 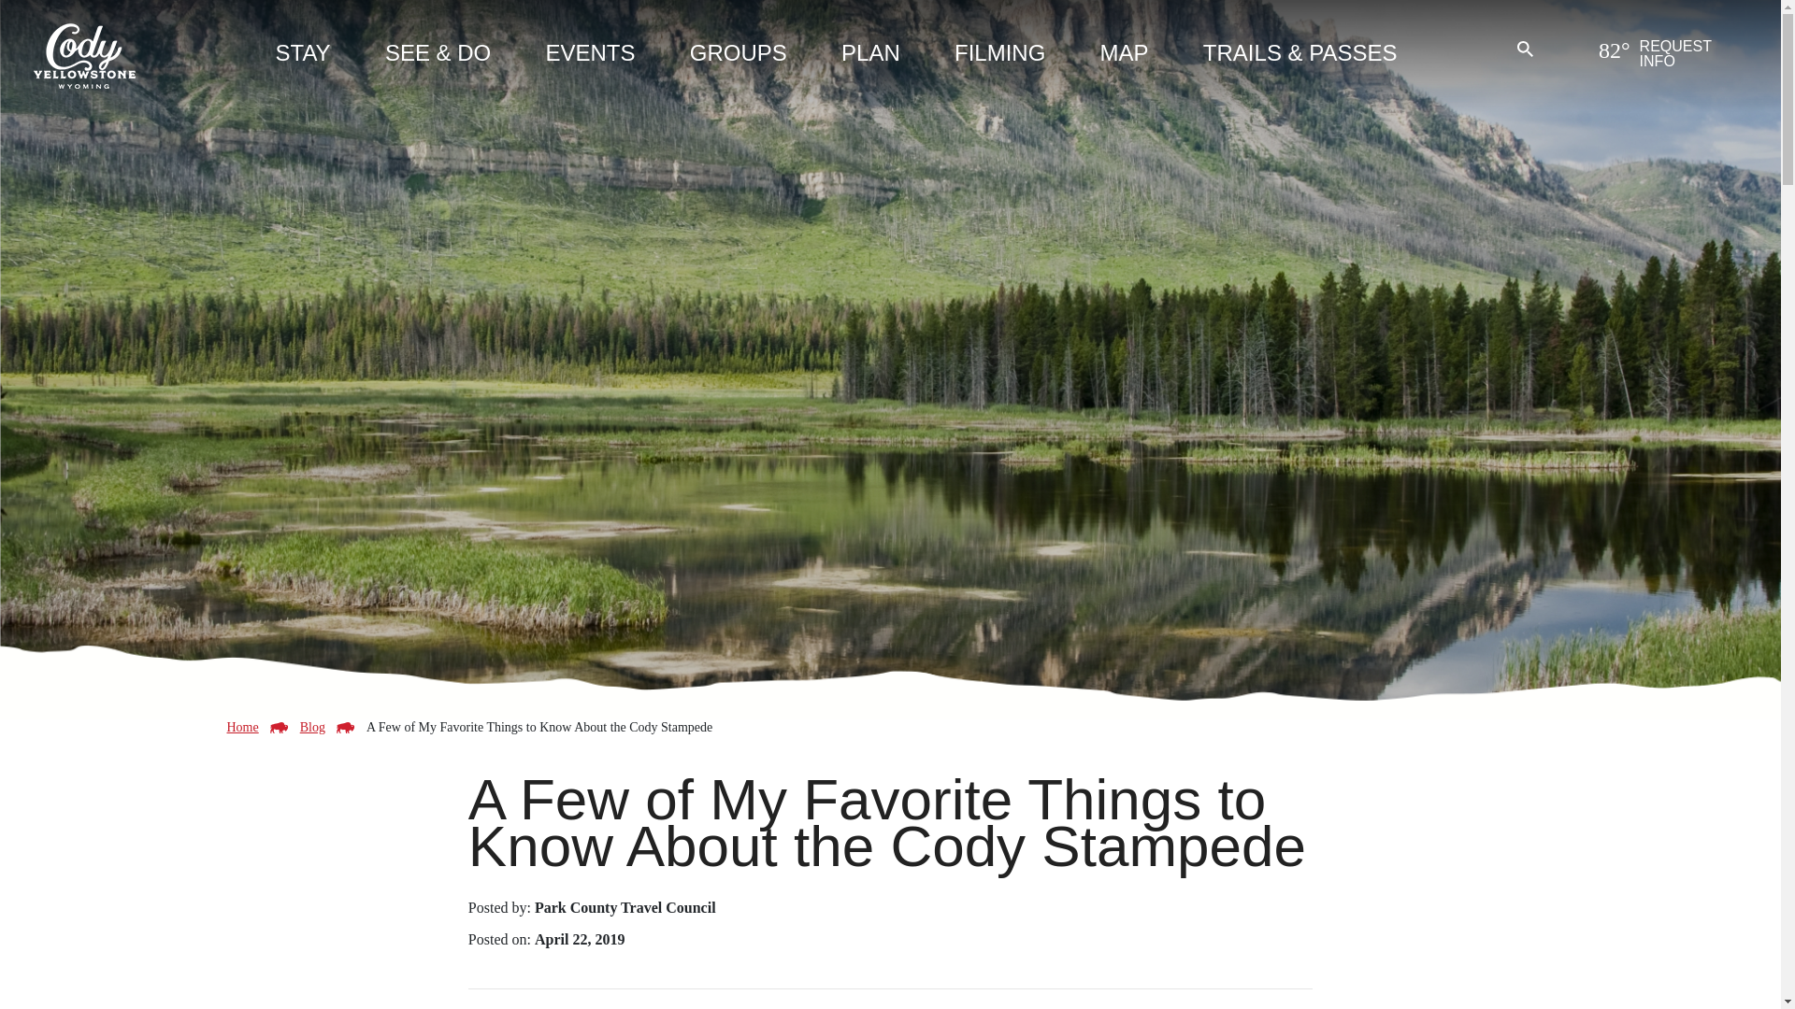 What do you see at coordinates (302, 56) in the screenshot?
I see `Plan your Stay` at bounding box center [302, 56].